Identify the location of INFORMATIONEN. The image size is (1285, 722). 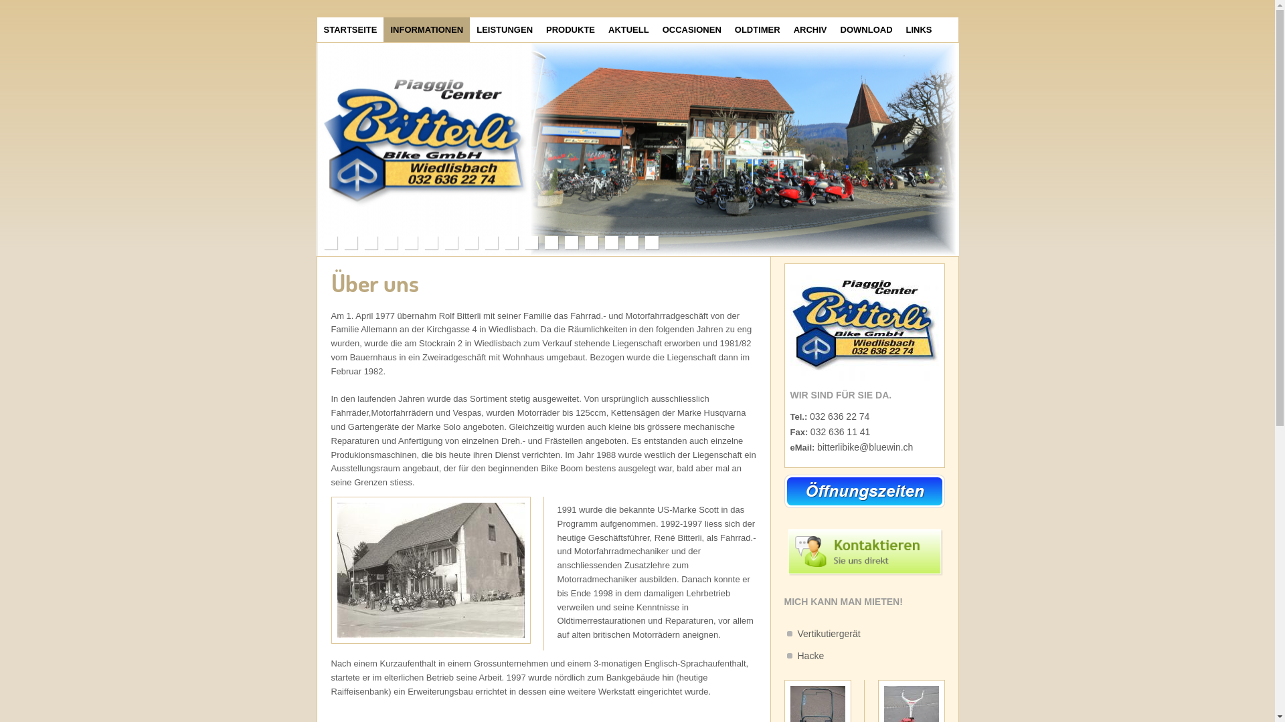
(427, 29).